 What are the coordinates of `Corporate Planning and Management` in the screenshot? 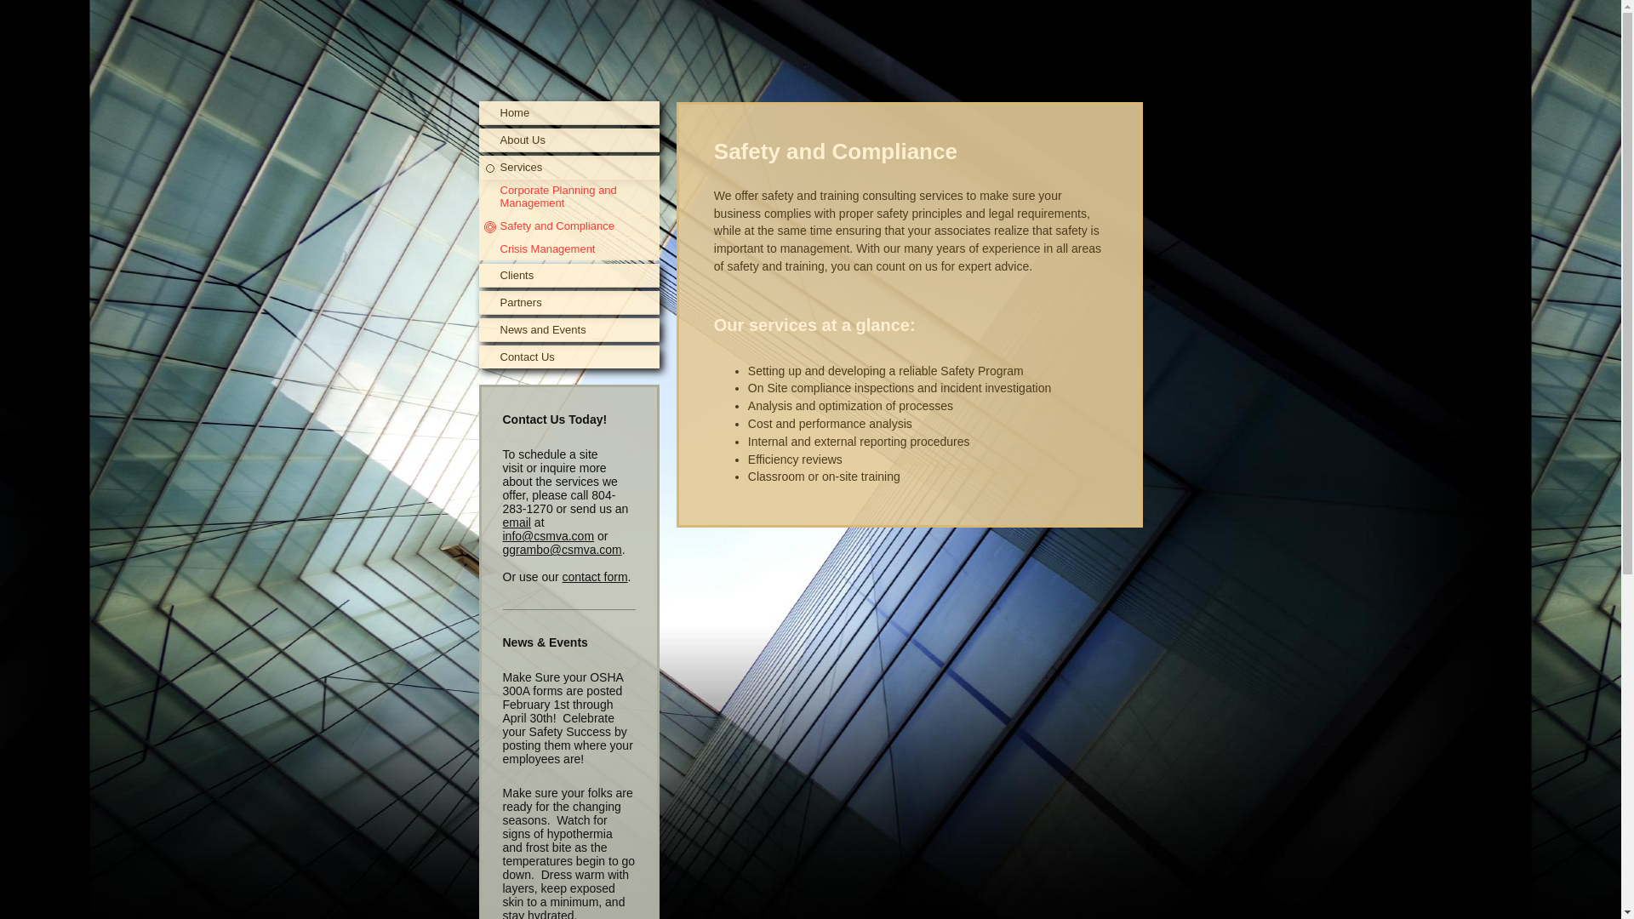 It's located at (568, 196).